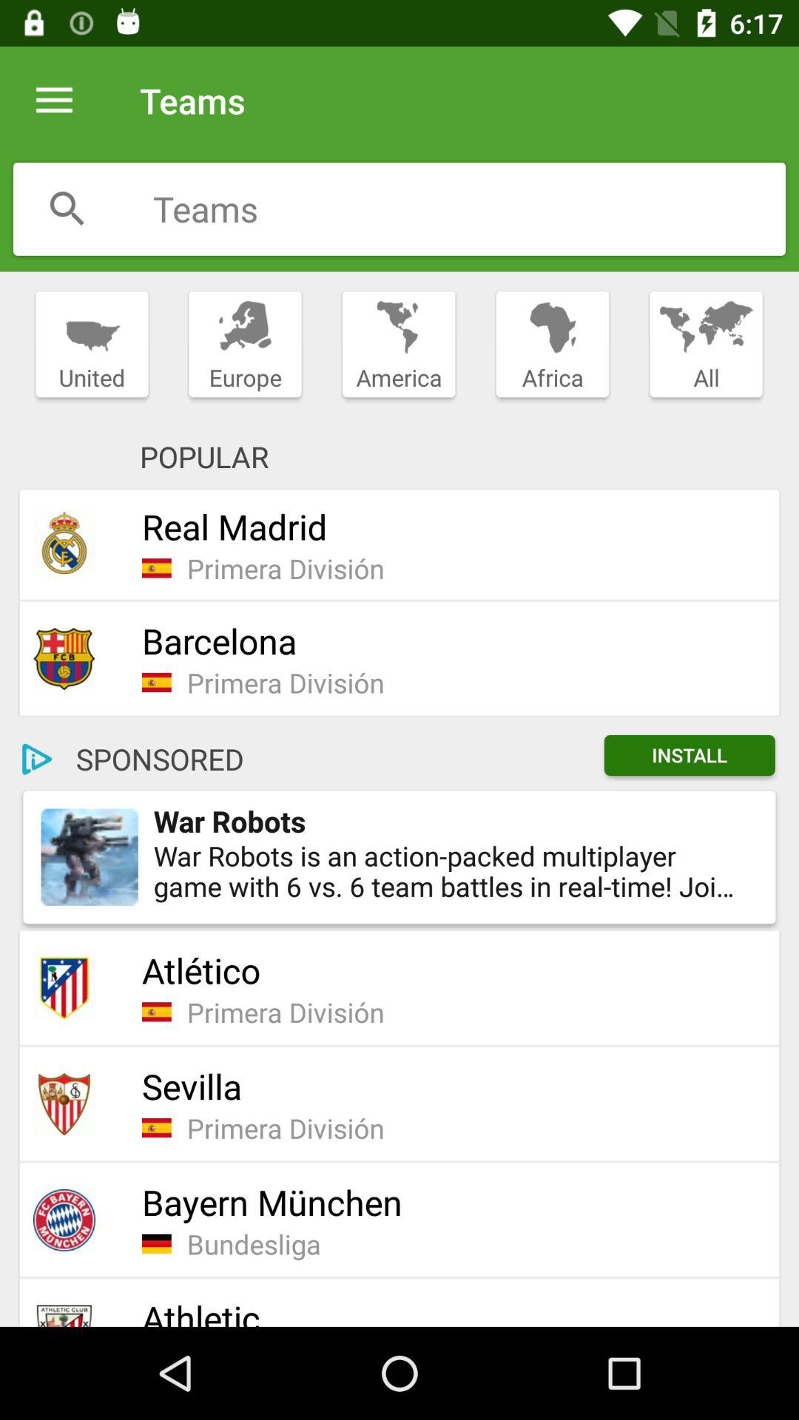  What do you see at coordinates (398, 345) in the screenshot?
I see `turn off item above the real madrid icon` at bounding box center [398, 345].